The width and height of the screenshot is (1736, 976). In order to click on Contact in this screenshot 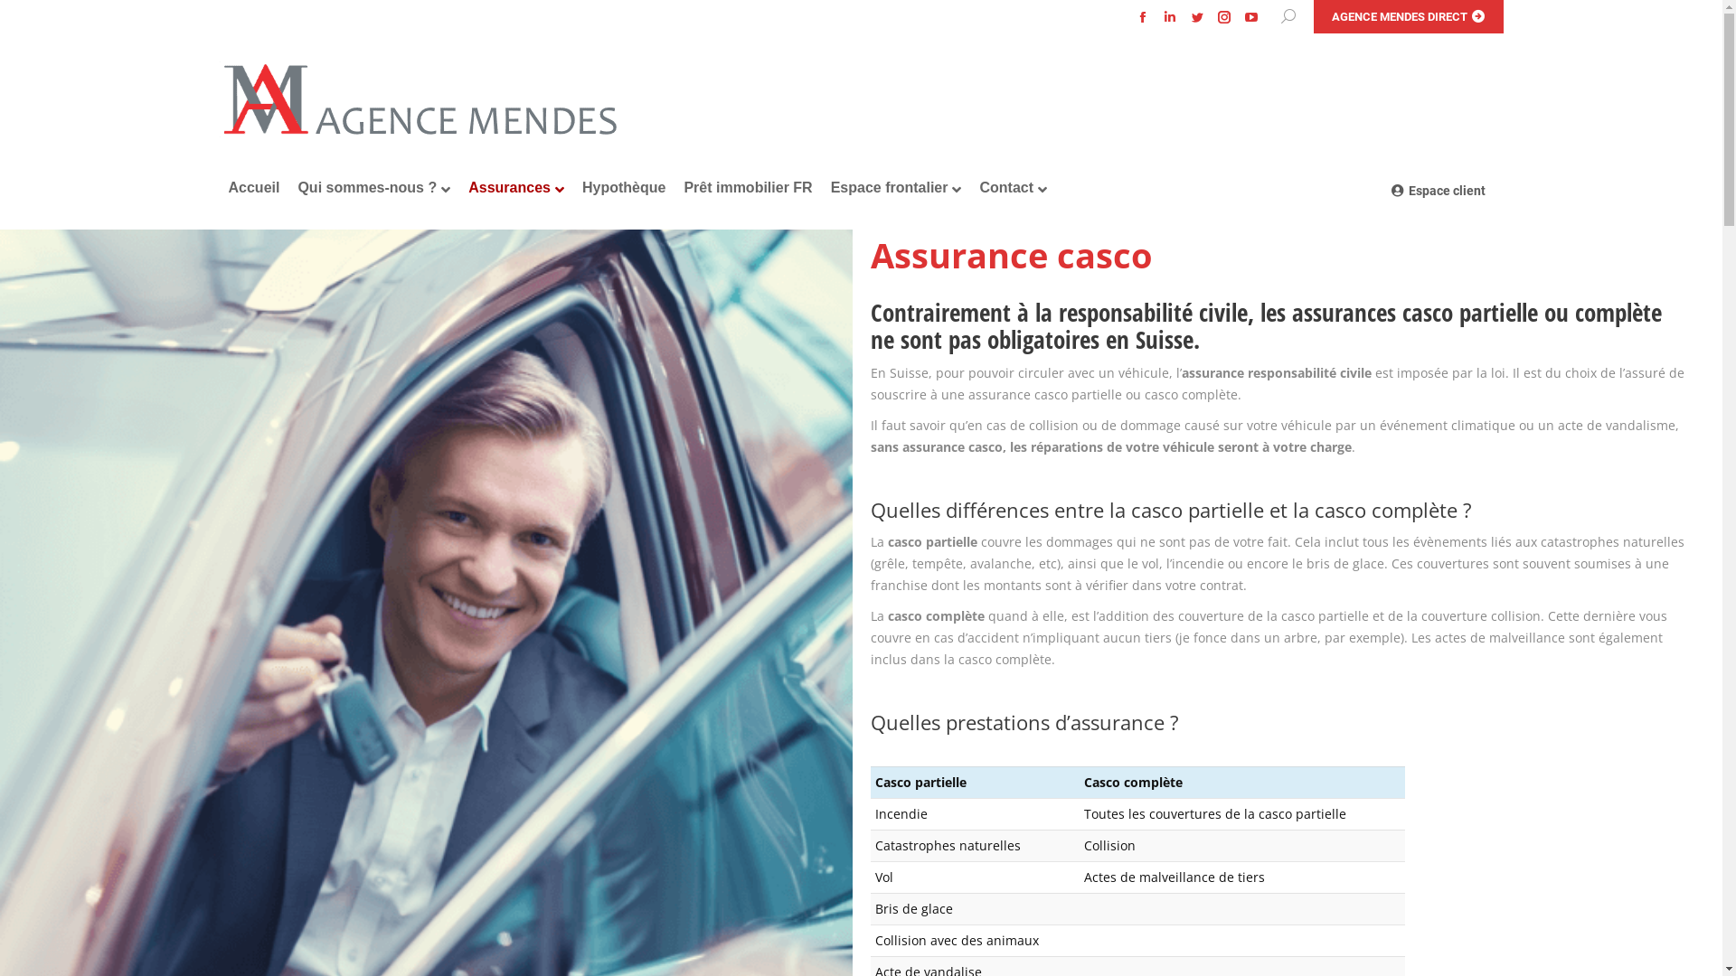, I will do `click(1013, 188)`.